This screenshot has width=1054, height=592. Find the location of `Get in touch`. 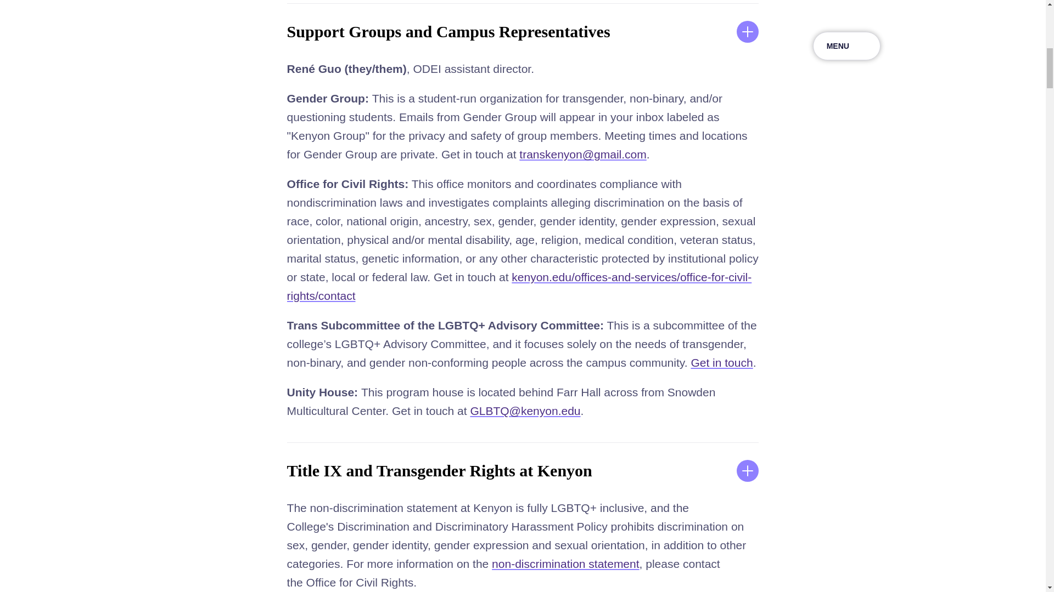

Get in touch is located at coordinates (721, 362).